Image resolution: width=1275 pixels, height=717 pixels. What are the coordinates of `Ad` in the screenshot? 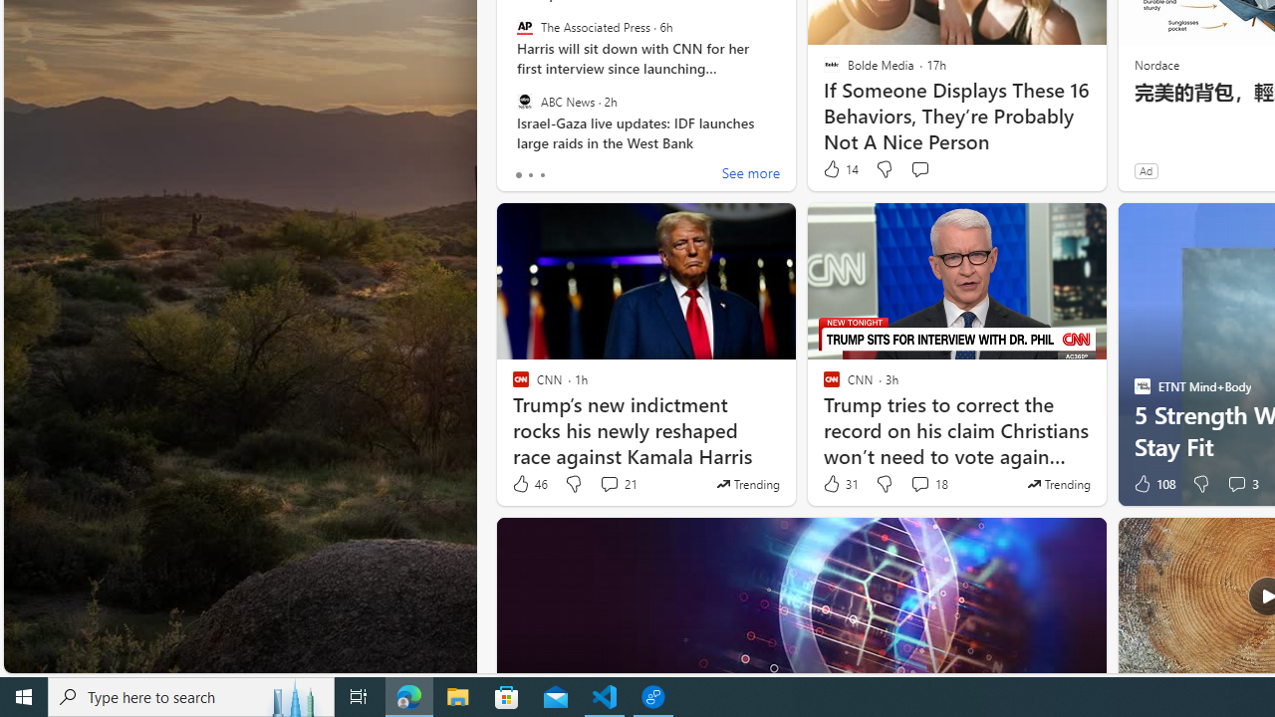 It's located at (1146, 170).